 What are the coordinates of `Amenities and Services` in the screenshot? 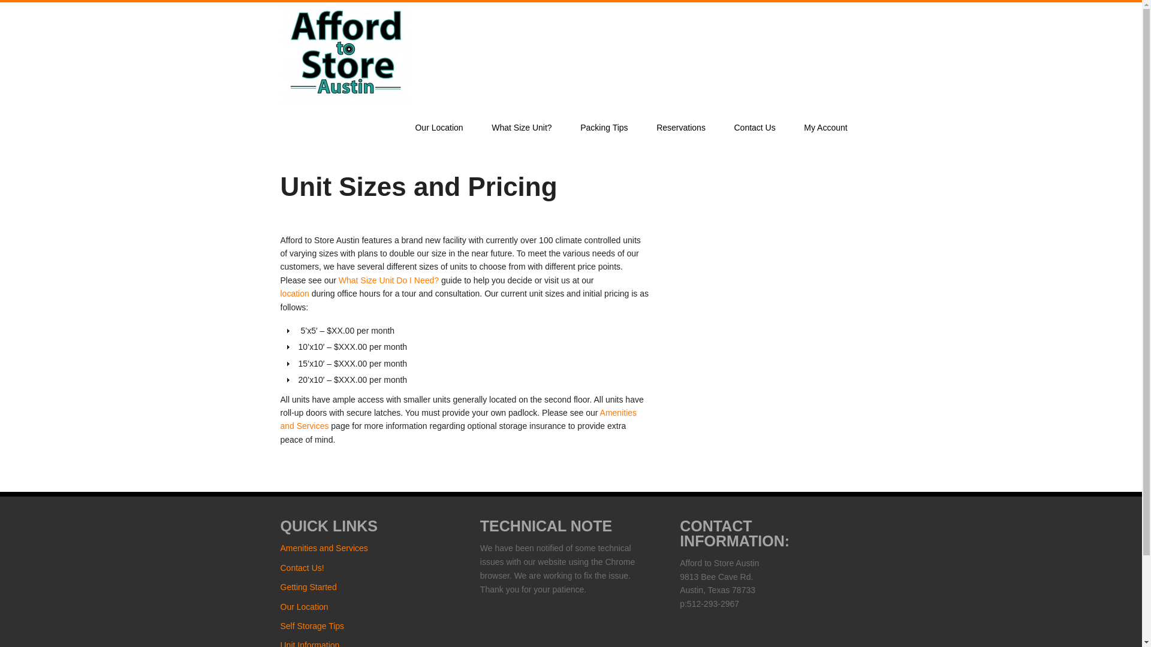 It's located at (324, 548).